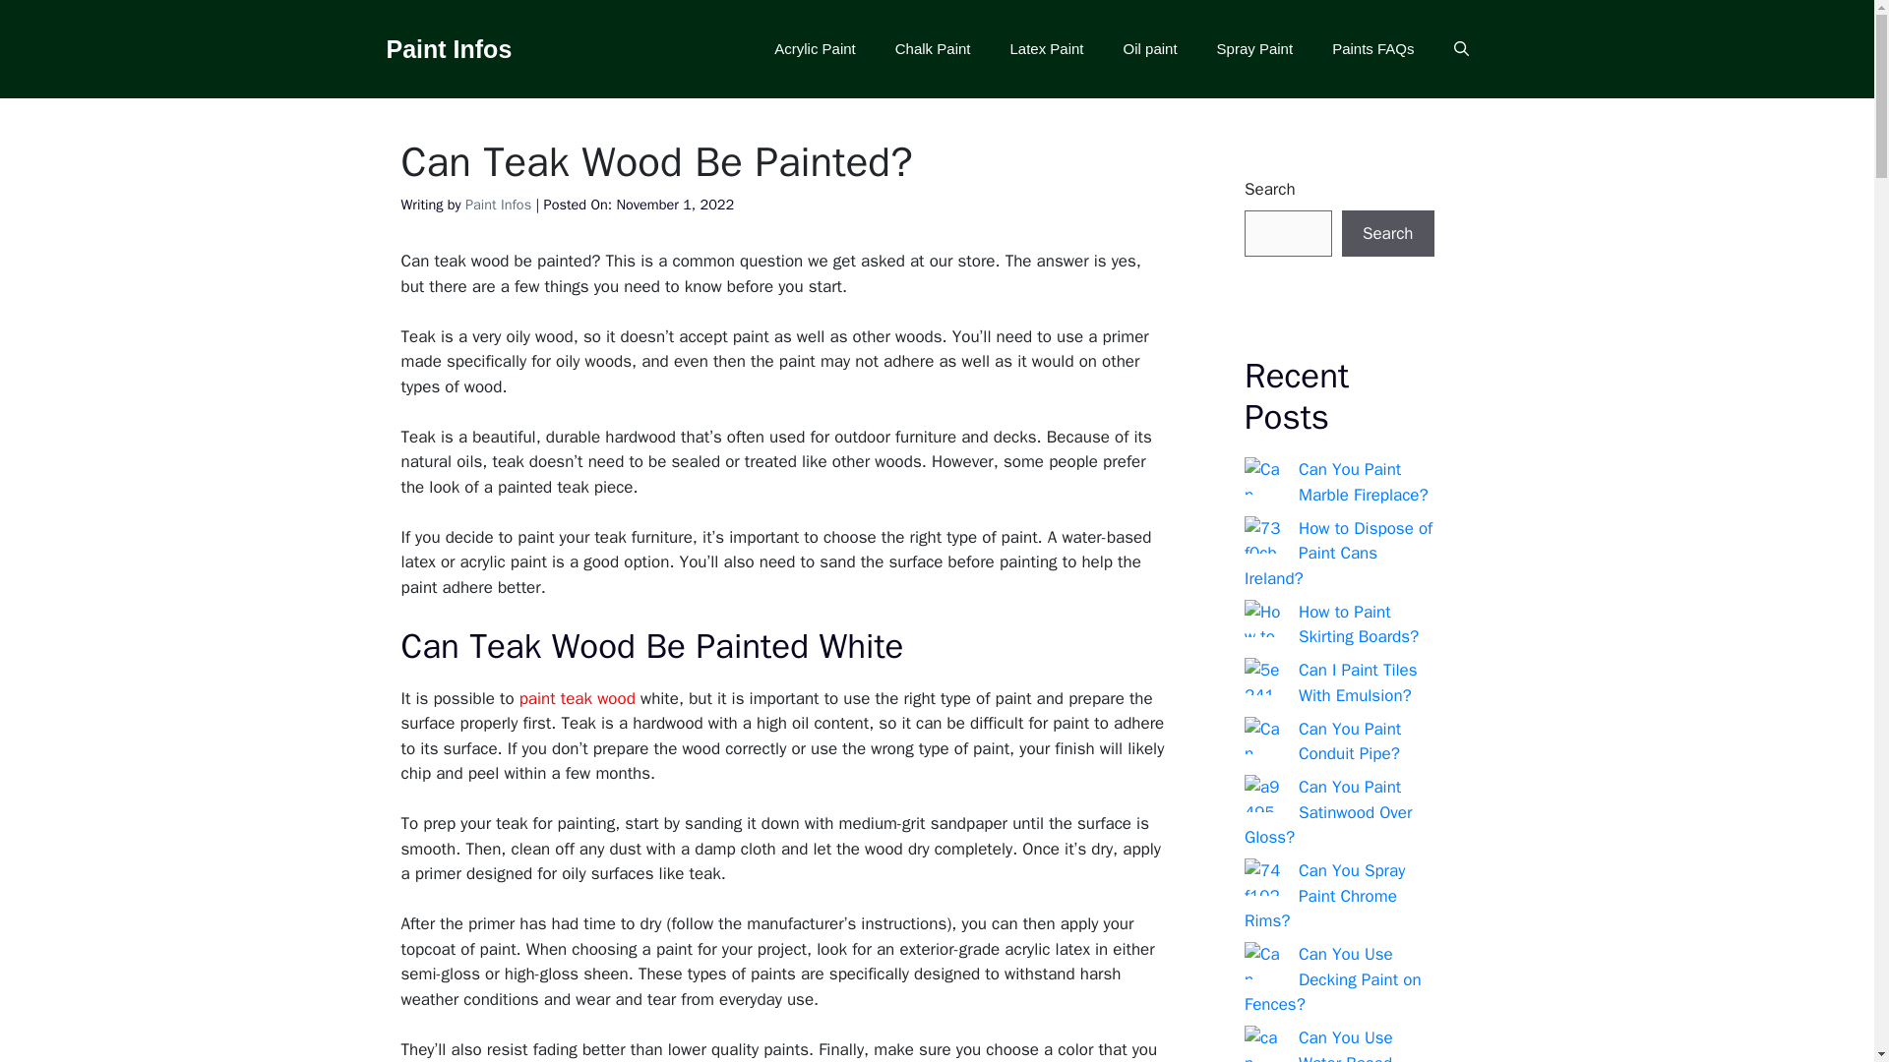 The image size is (1889, 1062). I want to click on View all posts by Paint Infos, so click(498, 205).